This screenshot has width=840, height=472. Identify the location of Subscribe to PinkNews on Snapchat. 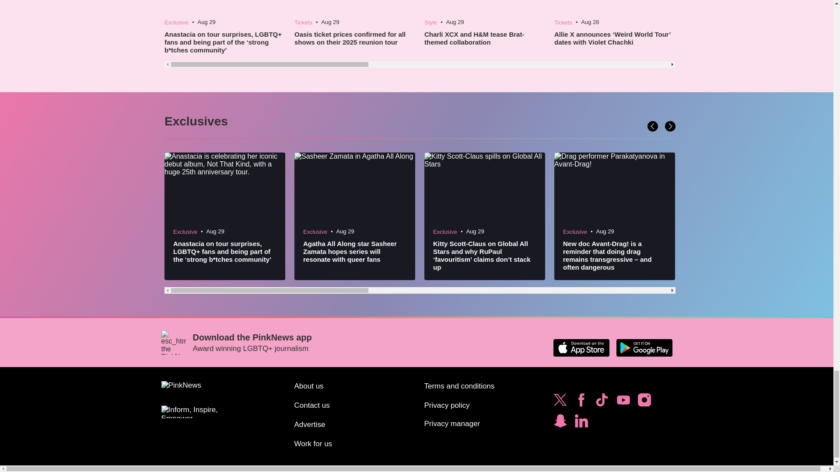
(560, 423).